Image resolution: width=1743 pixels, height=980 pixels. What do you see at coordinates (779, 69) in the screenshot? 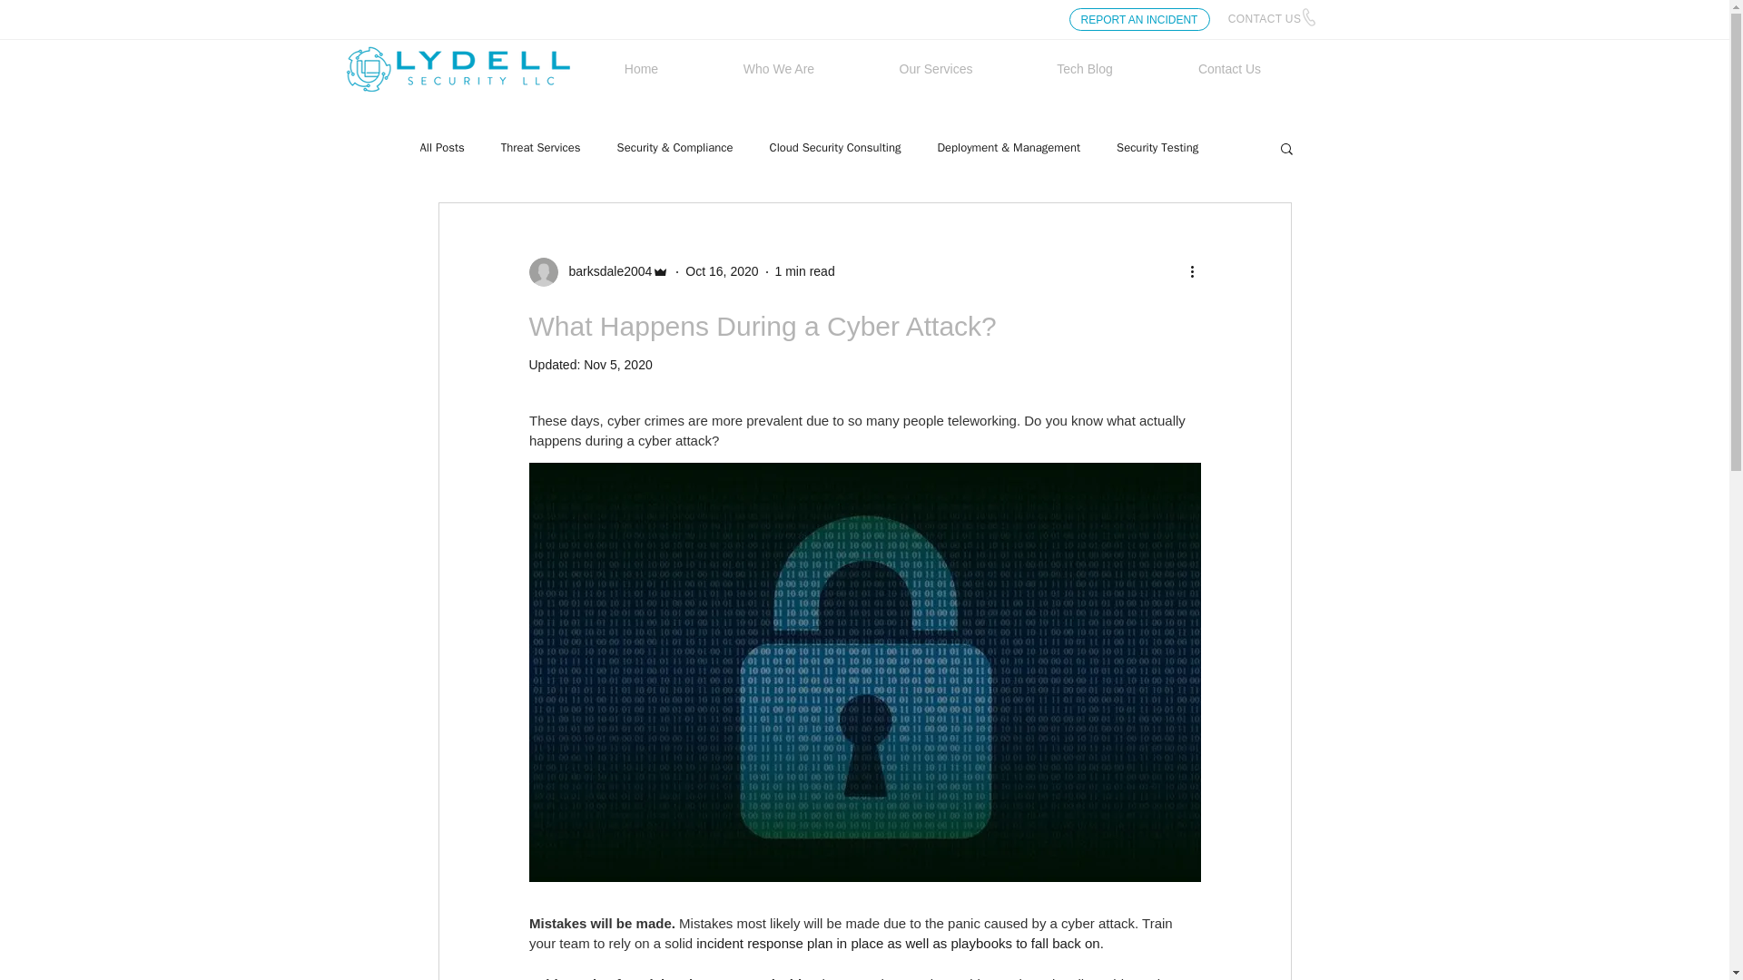
I see `Who We Are` at bounding box center [779, 69].